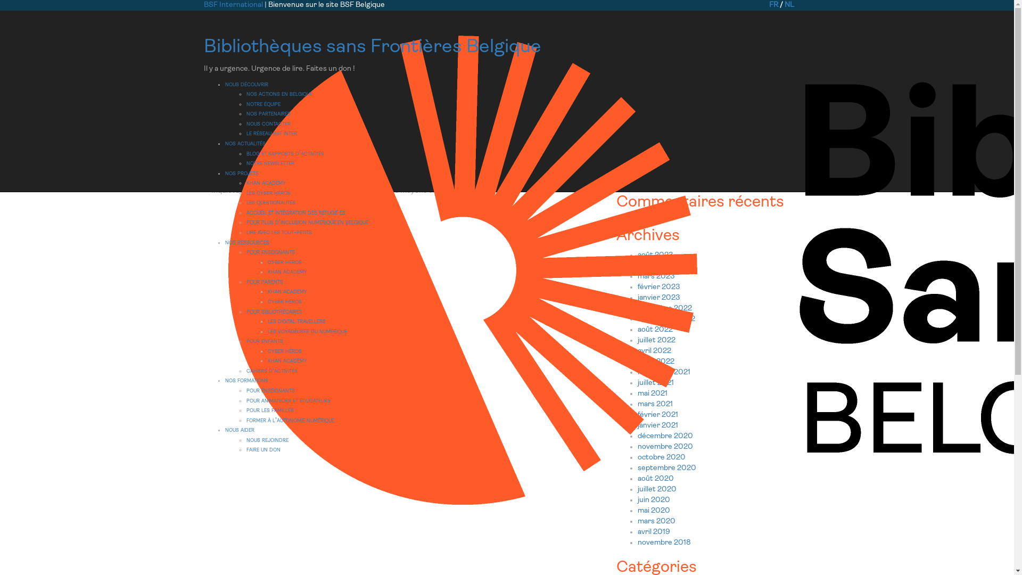 This screenshot has width=1022, height=575. Describe the element at coordinates (270, 163) in the screenshot. I see `notre newsletter` at that location.